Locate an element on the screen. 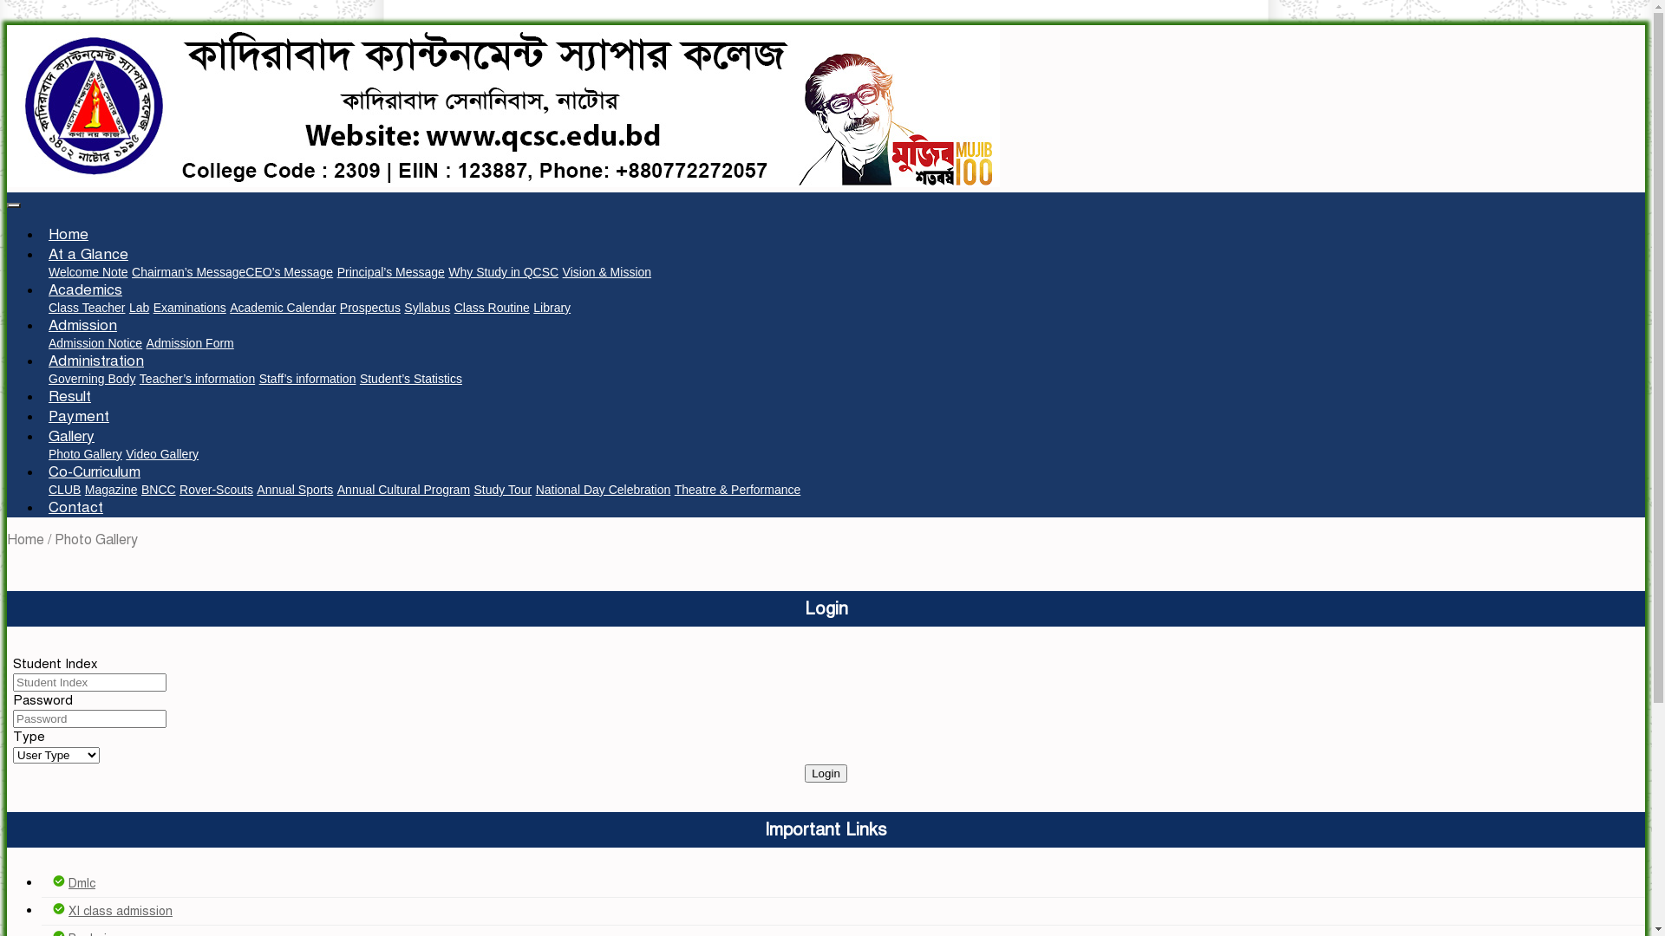 The width and height of the screenshot is (1665, 936). Co-Curriculum is located at coordinates (95, 471).